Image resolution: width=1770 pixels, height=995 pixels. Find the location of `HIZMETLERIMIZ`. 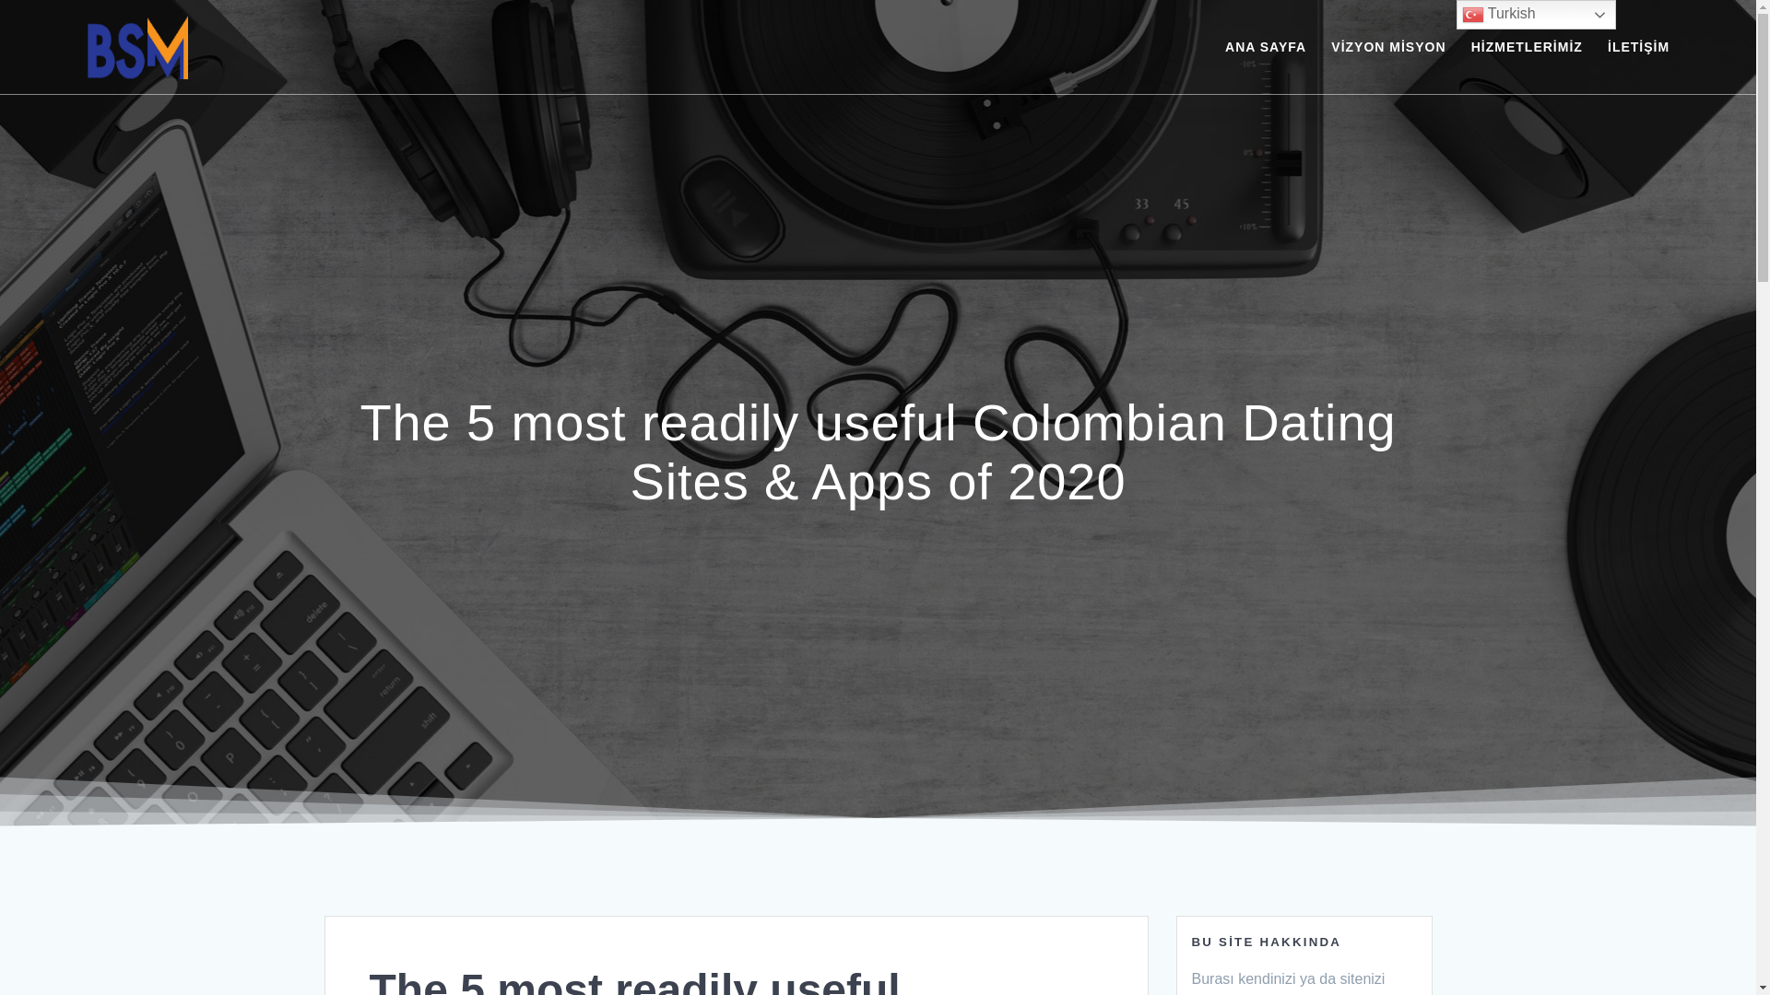

HIZMETLERIMIZ is located at coordinates (1527, 46).